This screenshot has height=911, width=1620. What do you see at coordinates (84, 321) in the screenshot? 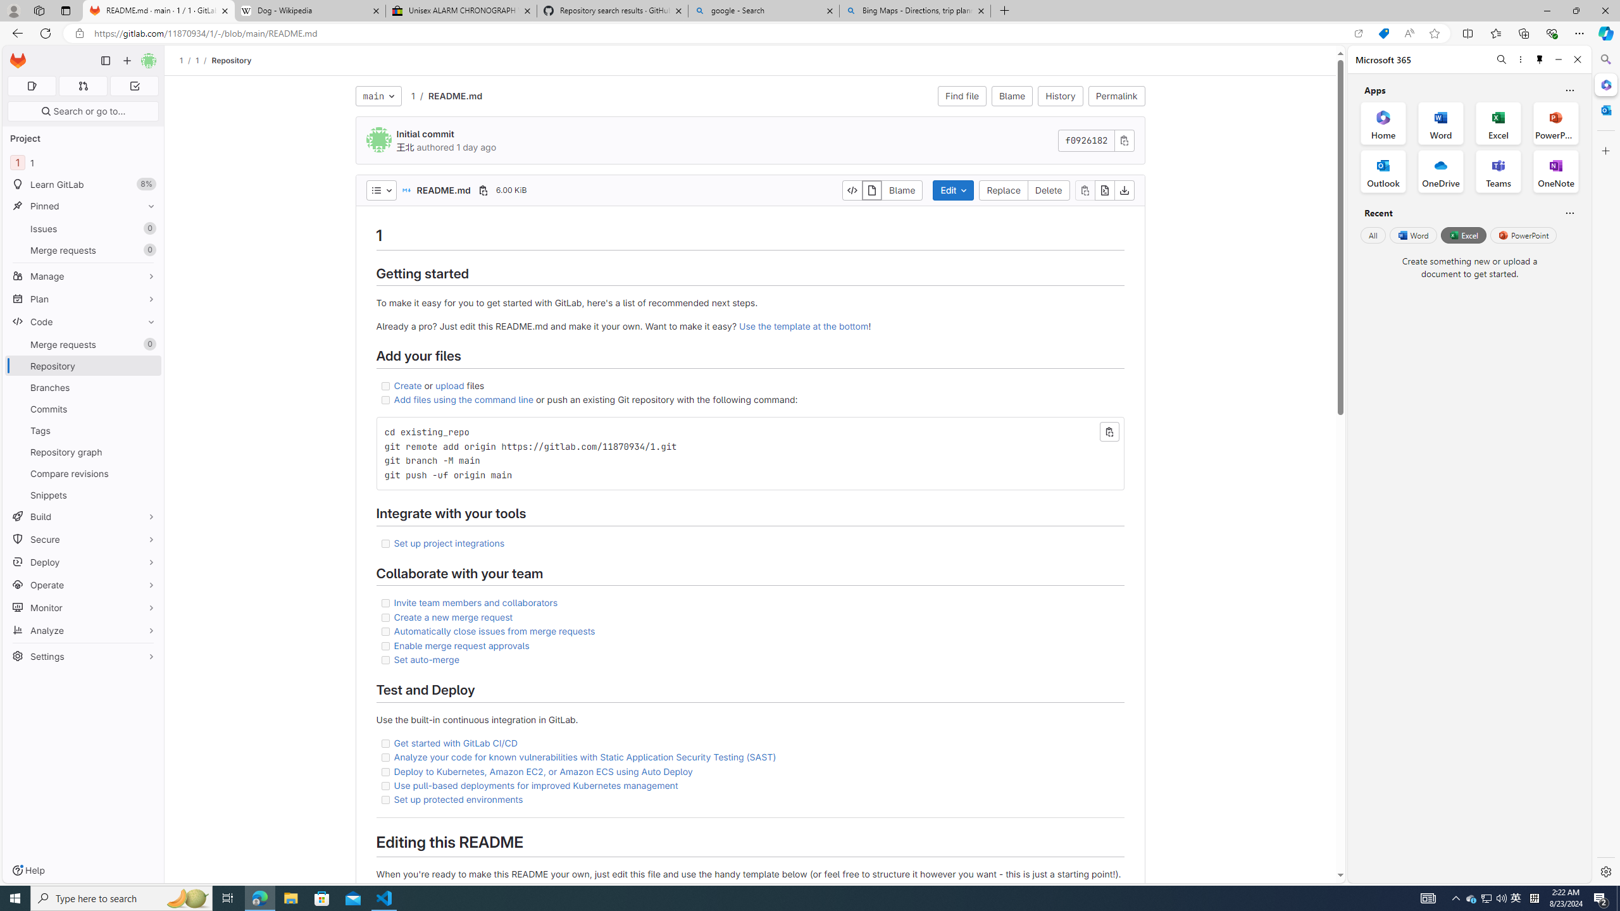
I see `Code` at bounding box center [84, 321].